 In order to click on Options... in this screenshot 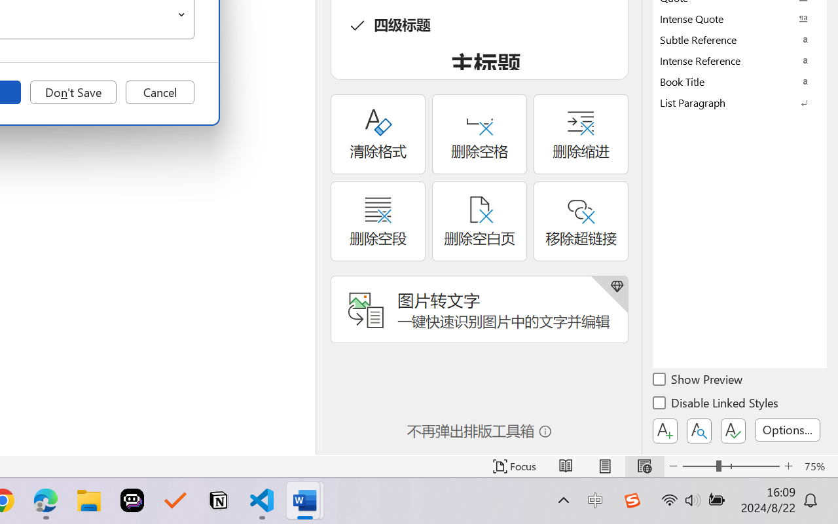, I will do `click(788, 430)`.